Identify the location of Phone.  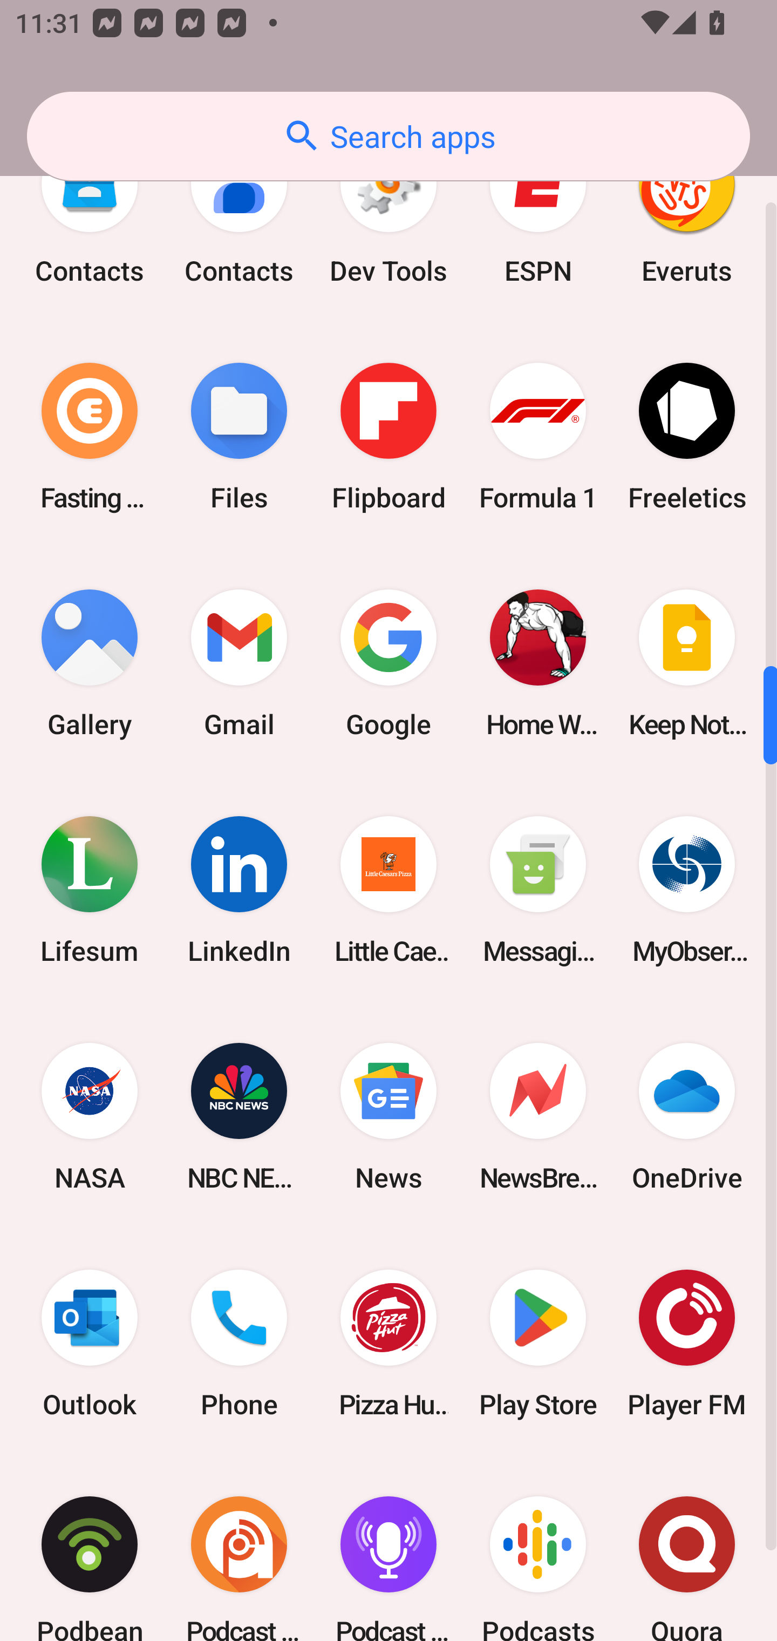
(239, 1344).